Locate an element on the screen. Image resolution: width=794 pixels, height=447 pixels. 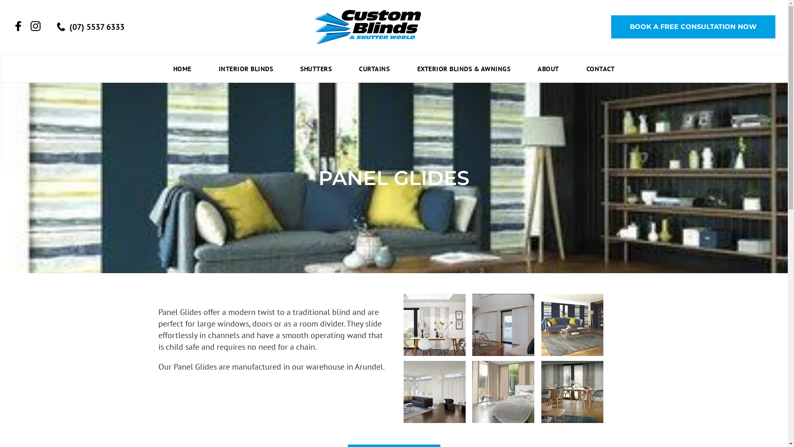
Indoor Panel Glides 4 is located at coordinates (435, 392).